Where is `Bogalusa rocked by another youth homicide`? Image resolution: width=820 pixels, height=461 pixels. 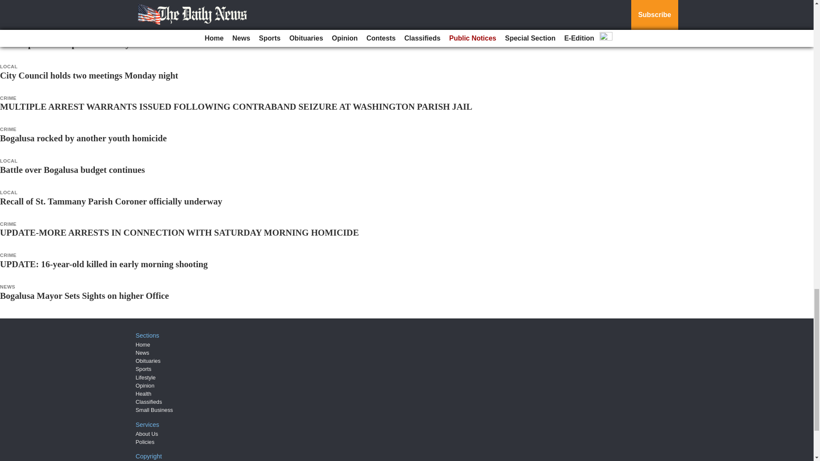
Bogalusa rocked by another youth homicide is located at coordinates (83, 138).